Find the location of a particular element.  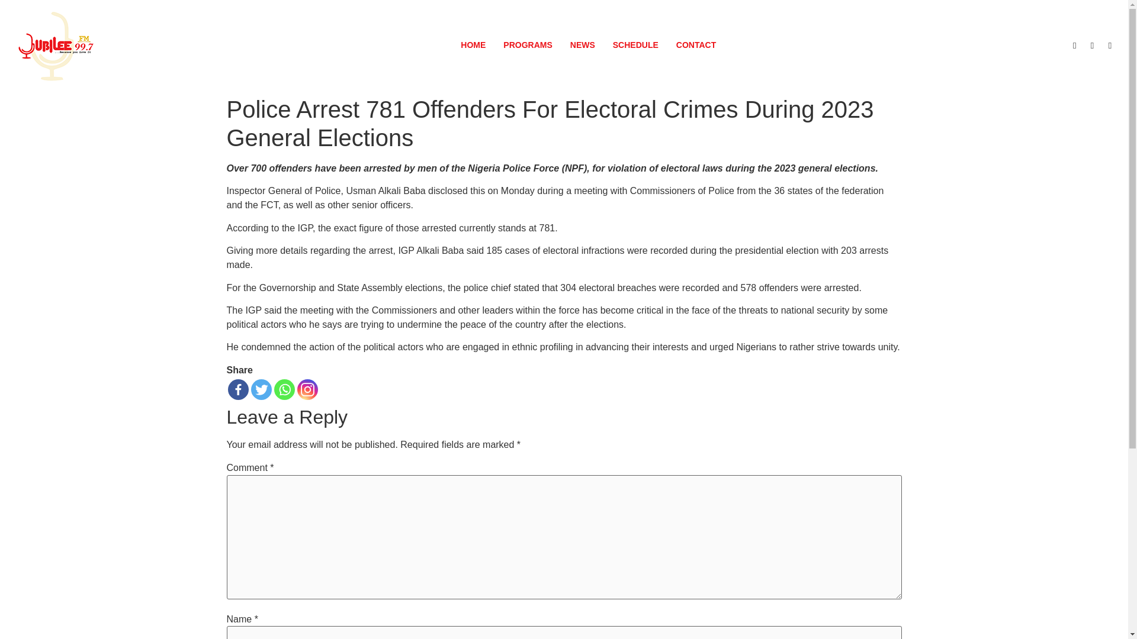

HOME is located at coordinates (473, 45).